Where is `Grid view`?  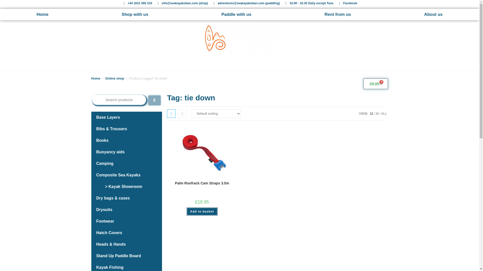 Grid view is located at coordinates (171, 113).